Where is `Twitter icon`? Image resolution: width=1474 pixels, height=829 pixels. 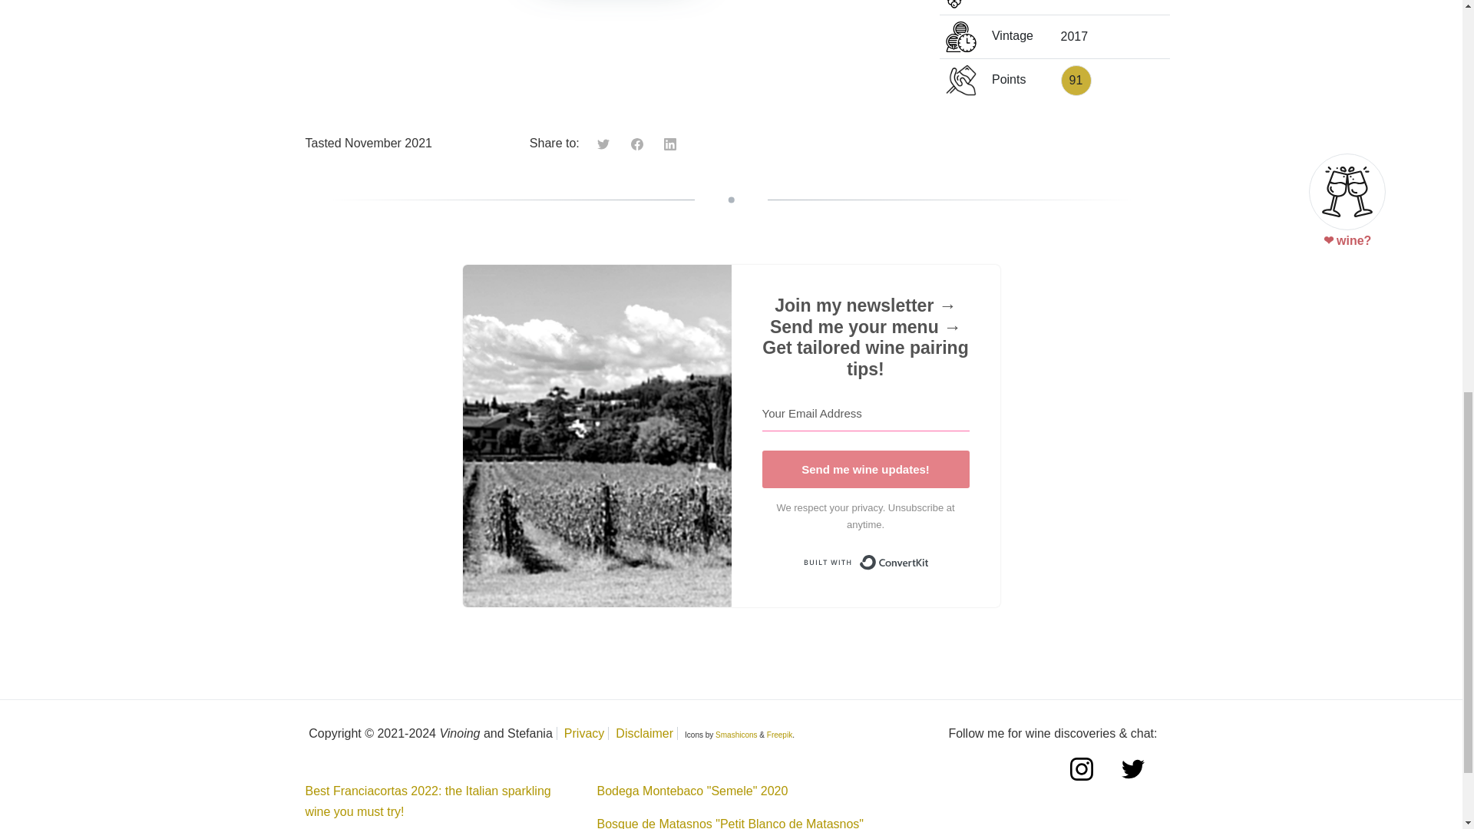
Twitter icon is located at coordinates (603, 144).